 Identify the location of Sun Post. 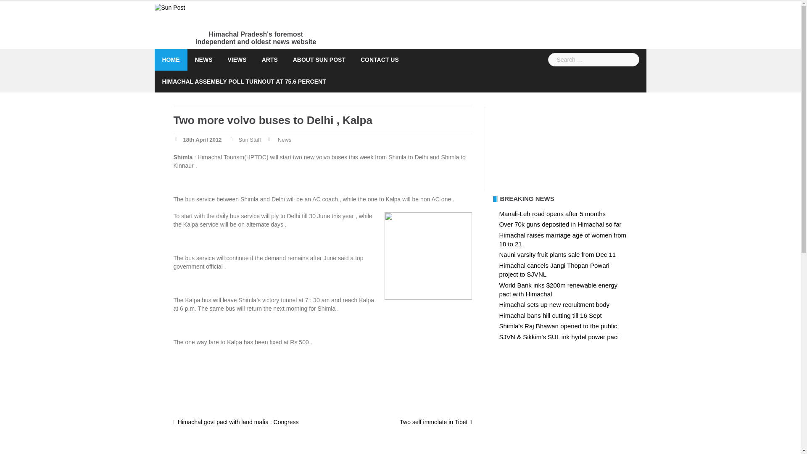
(170, 7).